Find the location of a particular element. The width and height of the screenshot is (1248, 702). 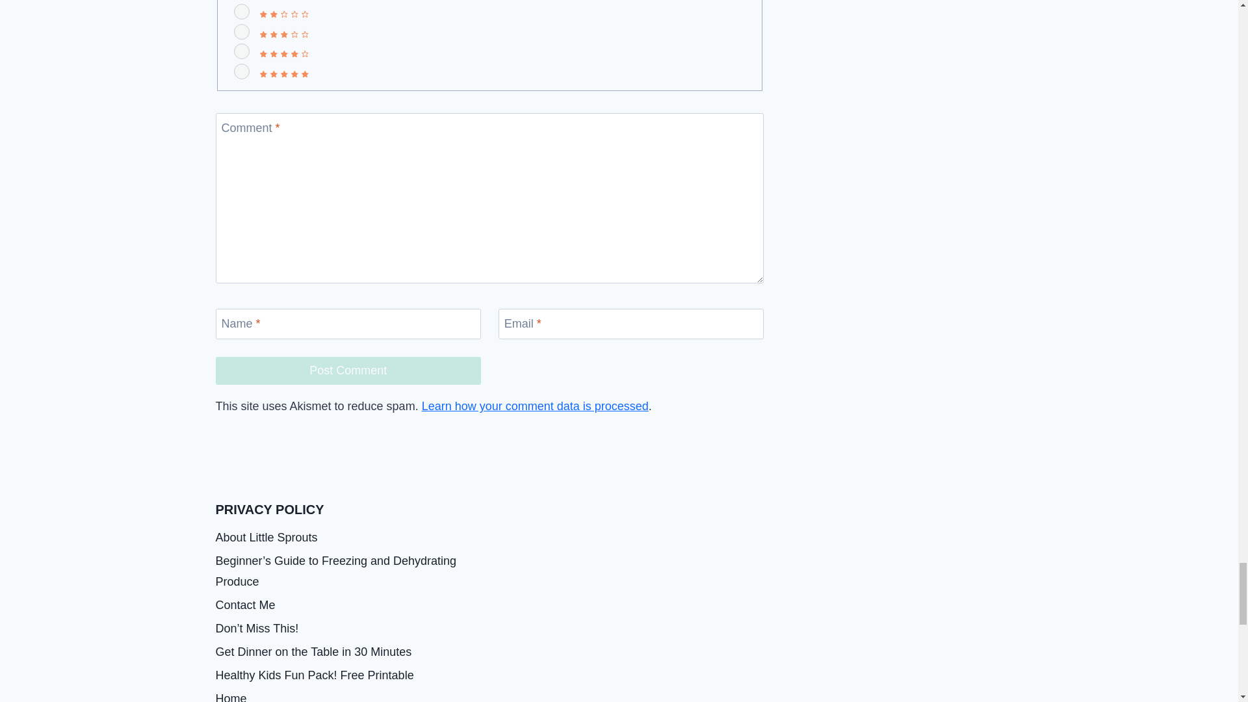

4 is located at coordinates (242, 51).